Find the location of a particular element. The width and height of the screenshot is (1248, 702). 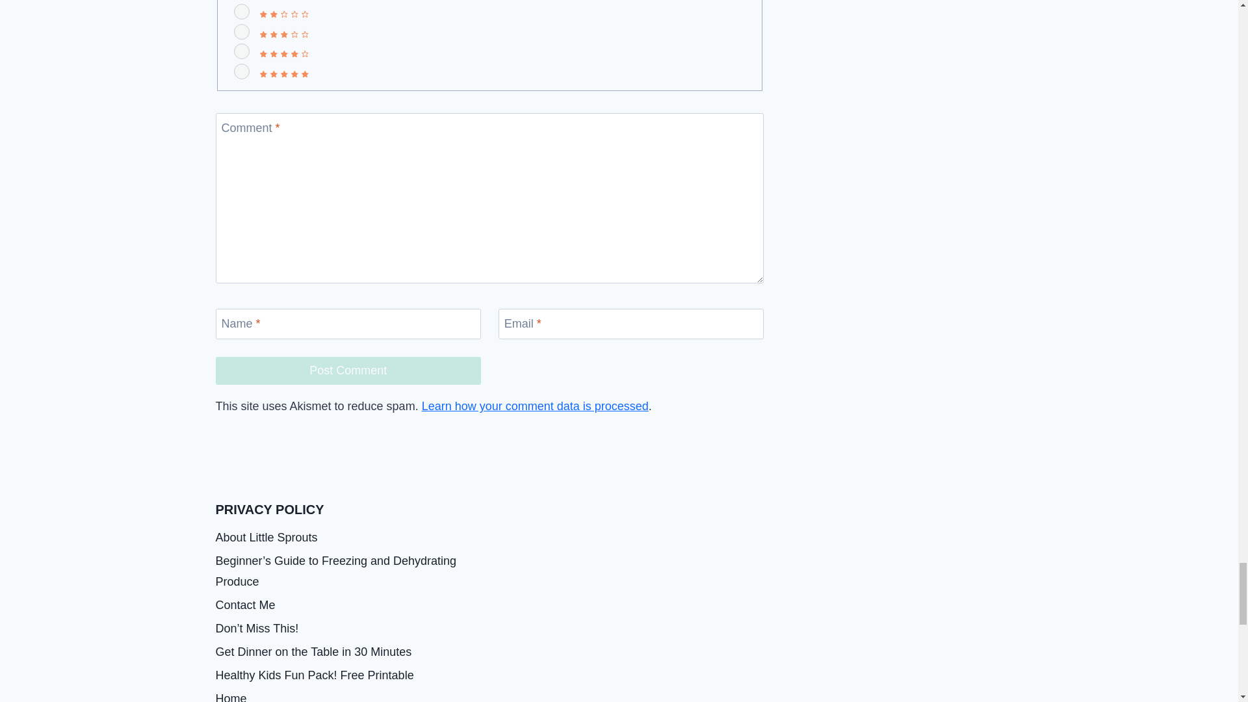

4 is located at coordinates (242, 51).